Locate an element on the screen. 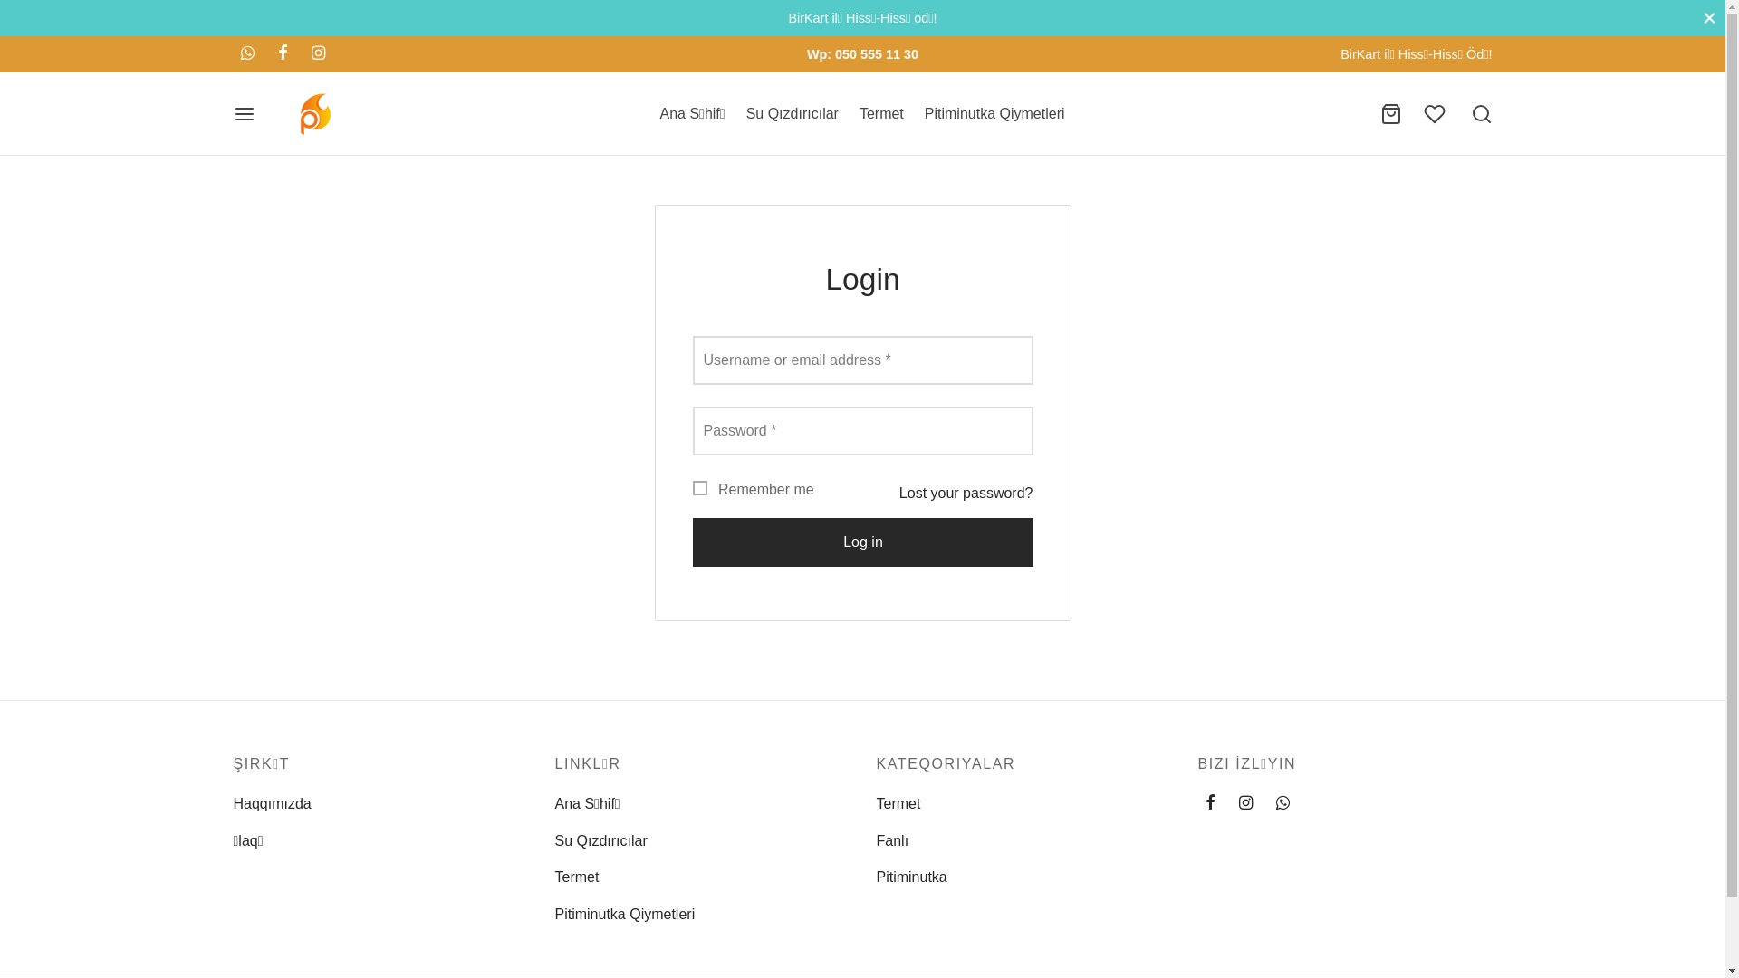  Termet is located at coordinates (898, 804).